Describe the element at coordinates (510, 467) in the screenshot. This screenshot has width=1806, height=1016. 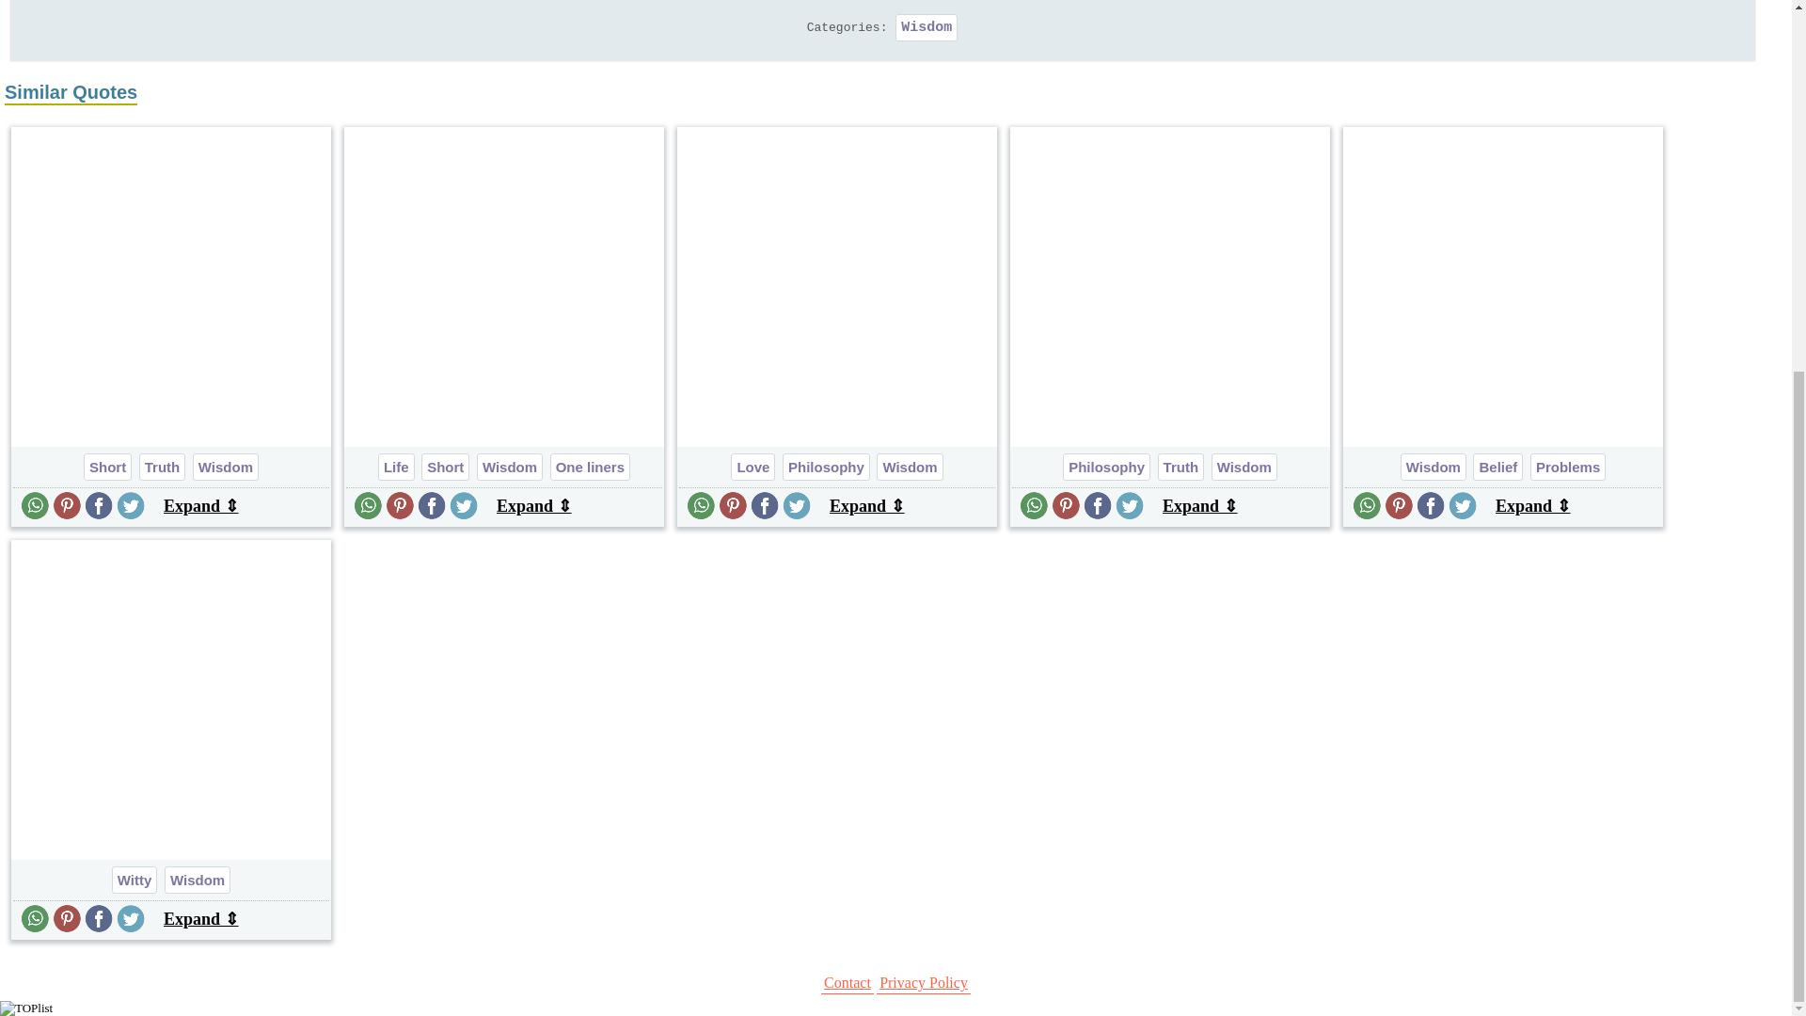
I see `Wisdom` at that location.